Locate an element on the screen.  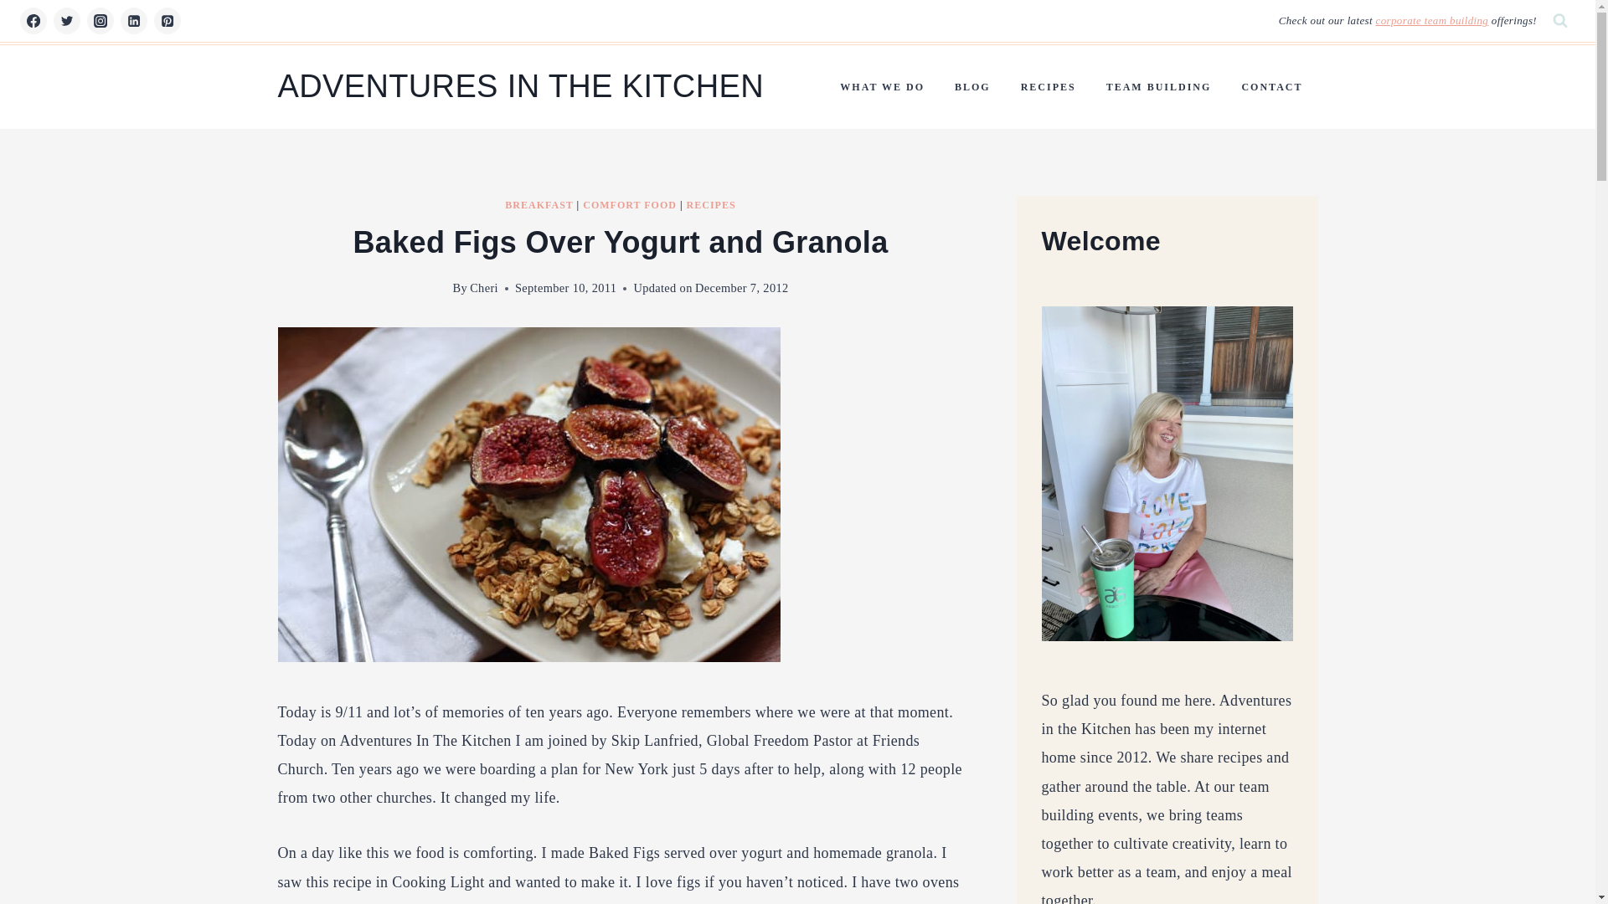
BREAKFAST is located at coordinates (538, 204).